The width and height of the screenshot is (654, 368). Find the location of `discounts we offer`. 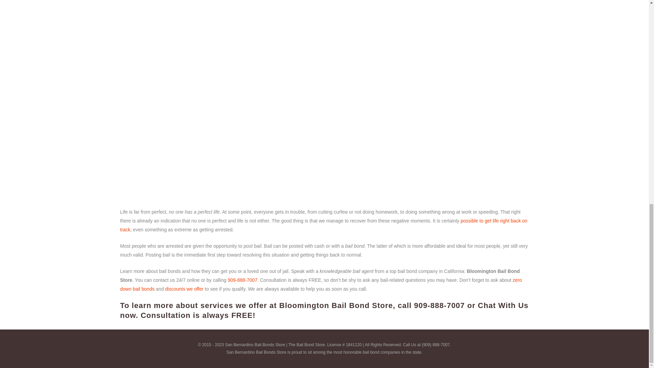

discounts we offer is located at coordinates (184, 289).